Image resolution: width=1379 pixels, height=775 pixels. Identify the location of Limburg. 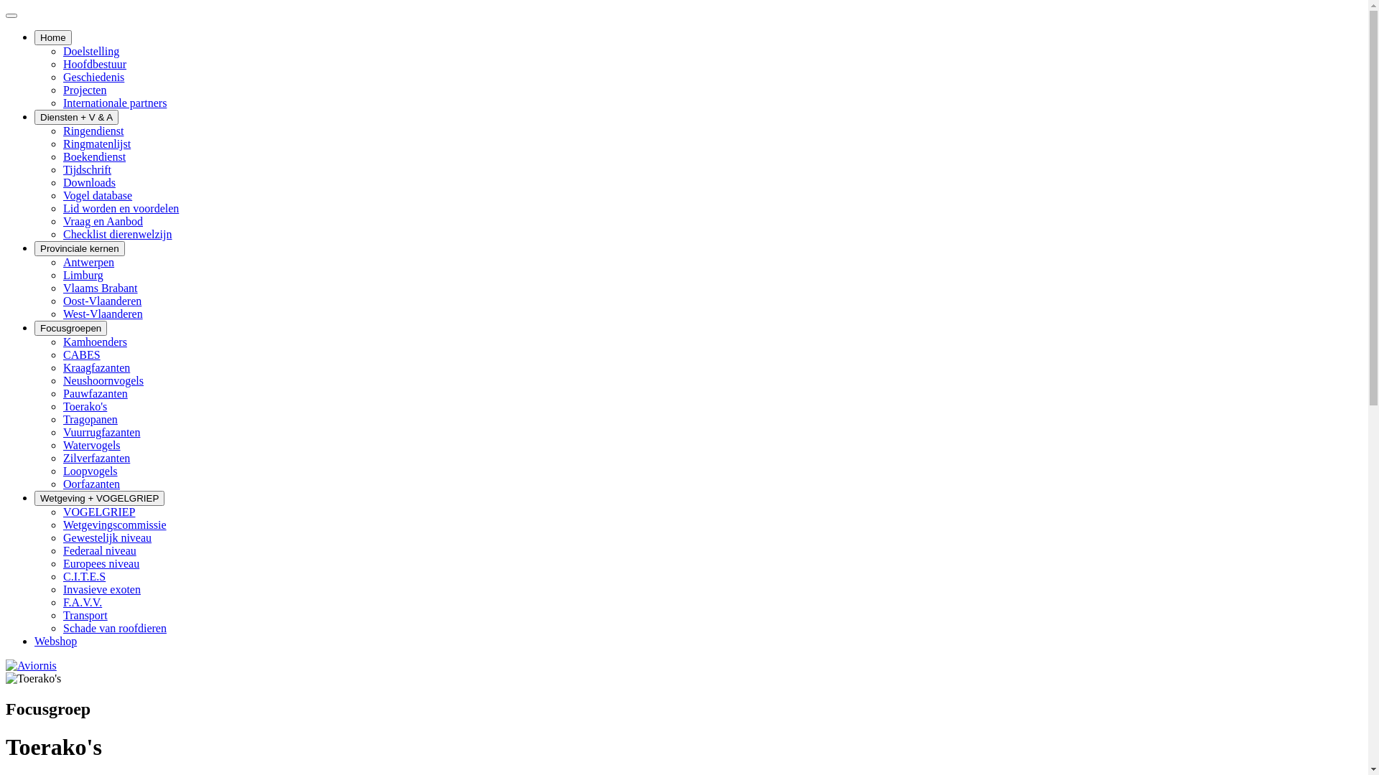
(83, 276).